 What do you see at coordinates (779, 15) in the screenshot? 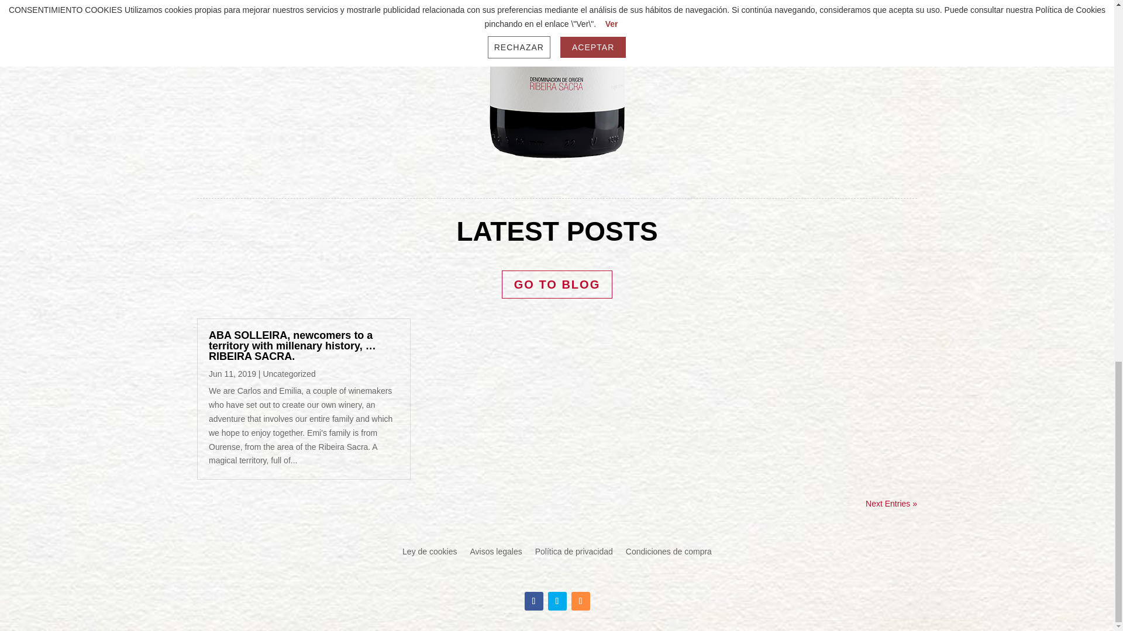
I see `WE SPEAK?` at bounding box center [779, 15].